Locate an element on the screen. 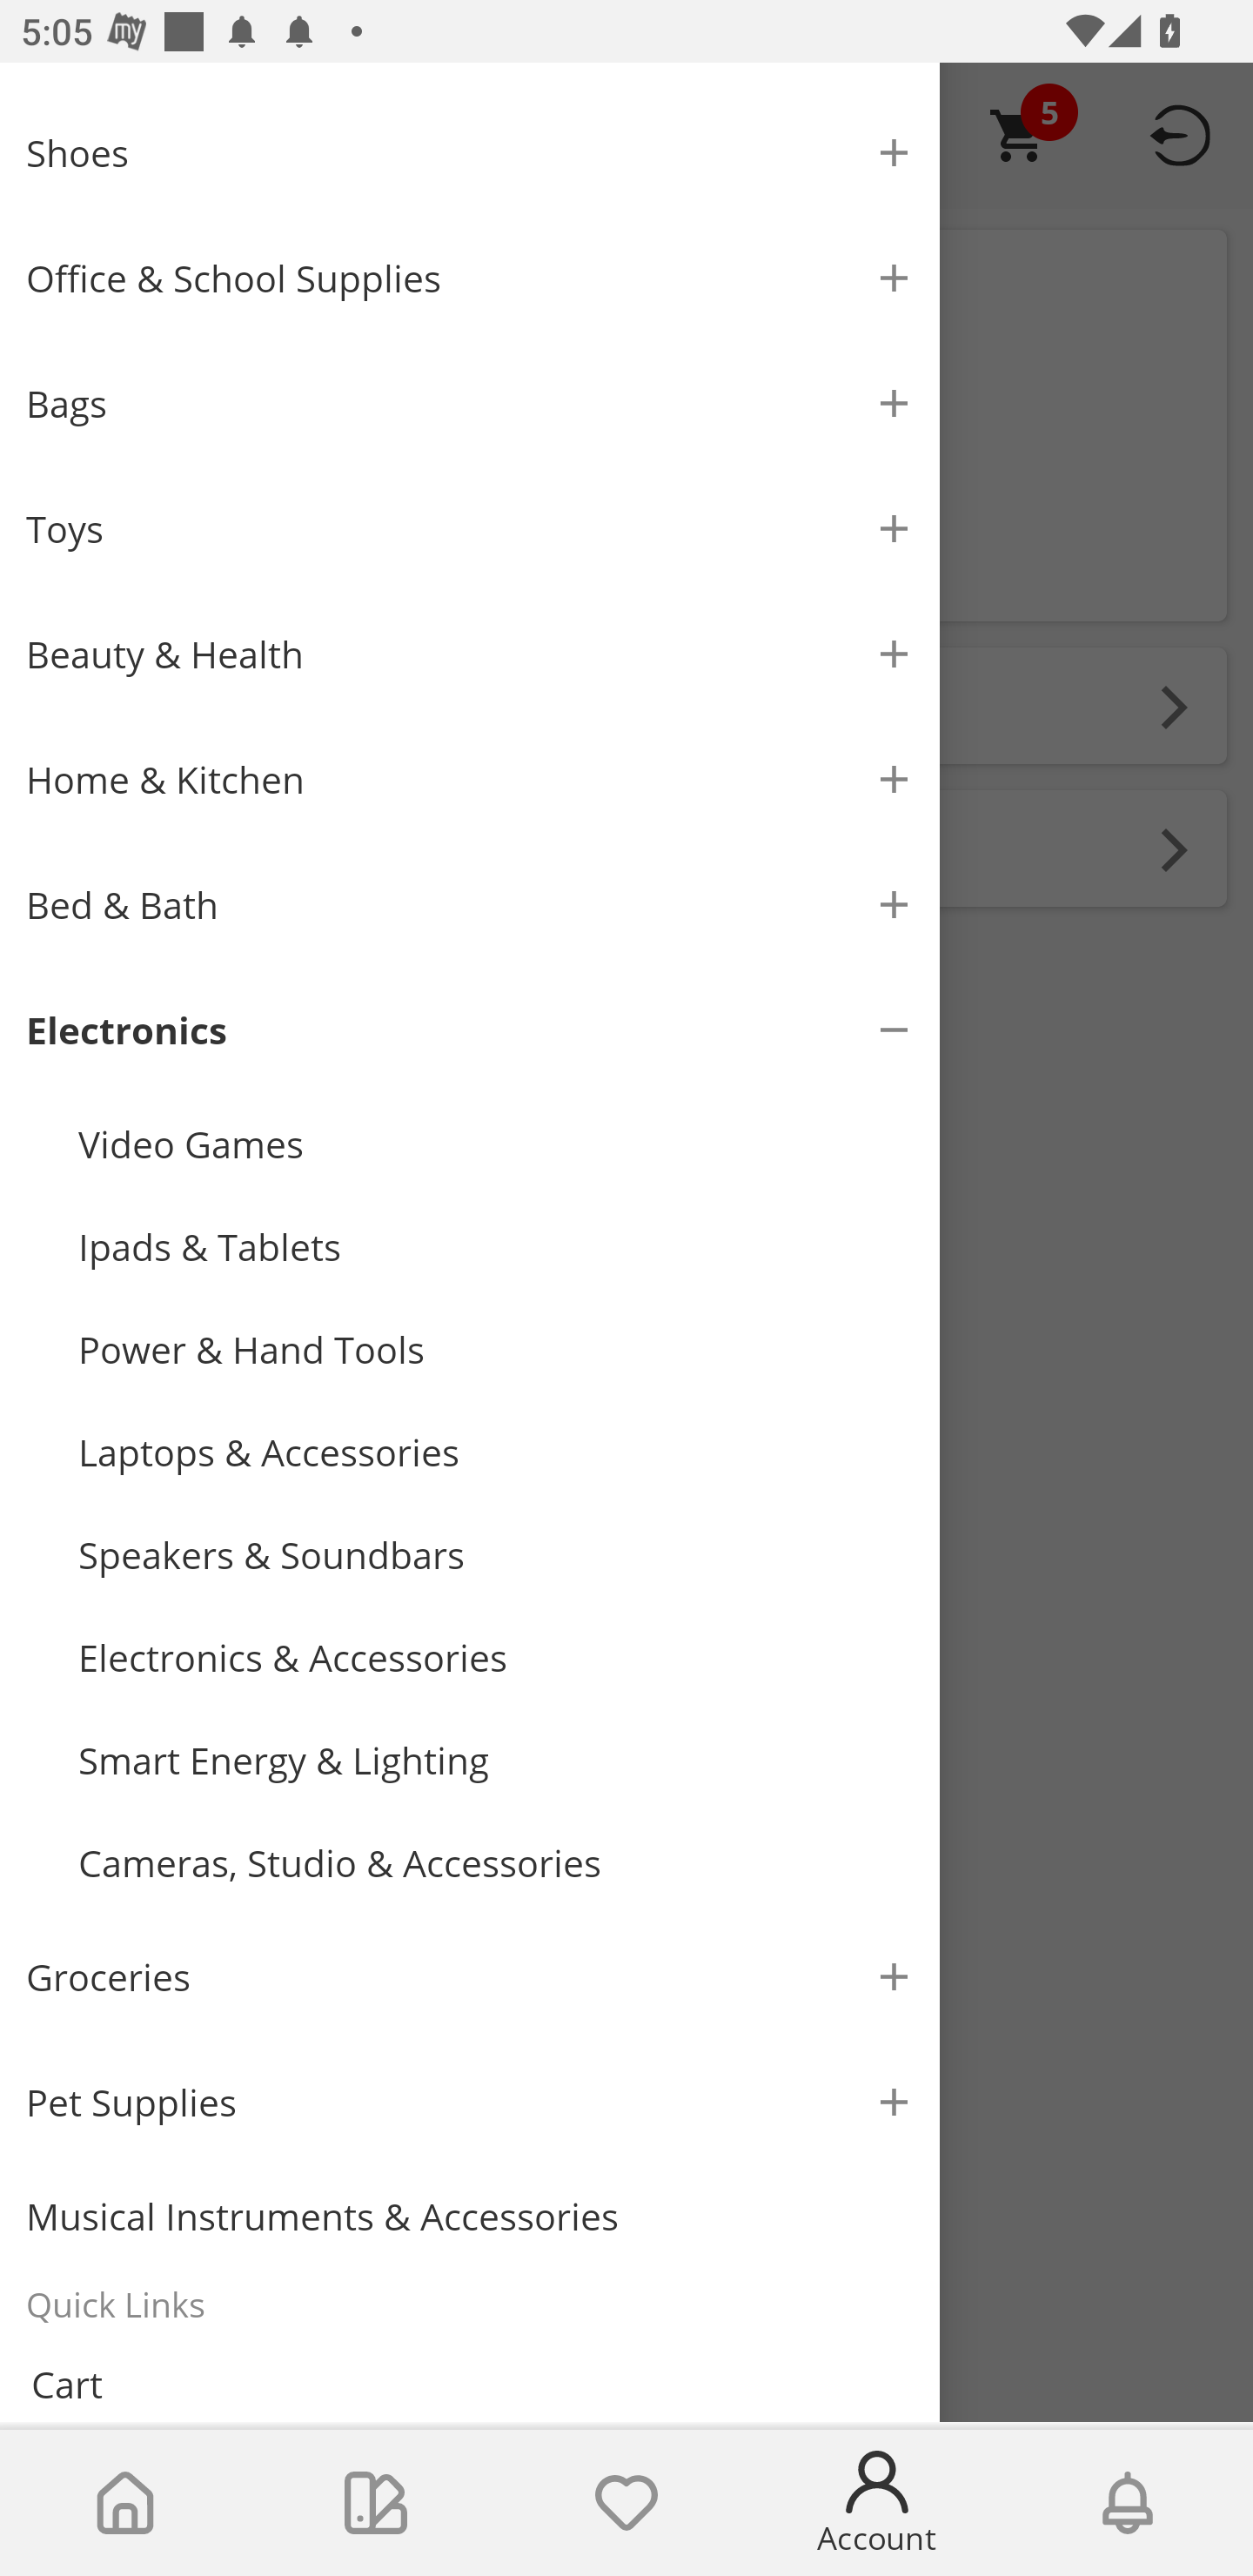 The image size is (1253, 2576). Notifications is located at coordinates (1128, 2503).